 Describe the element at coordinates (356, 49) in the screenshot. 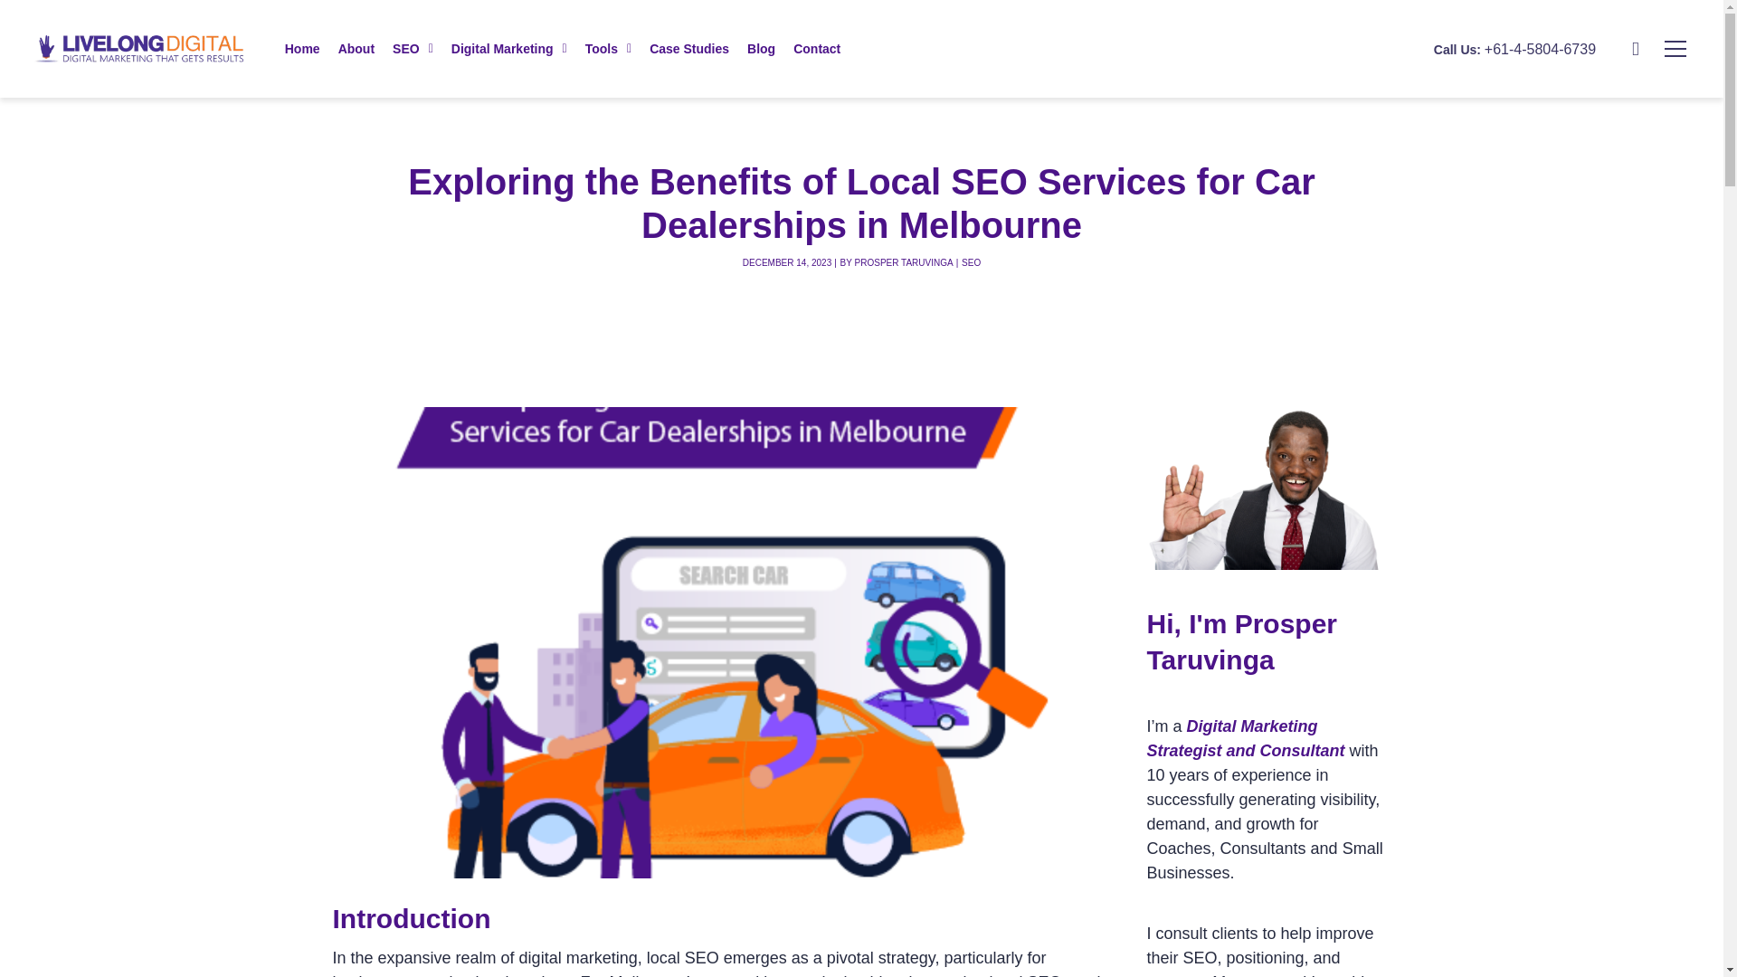

I see `About` at that location.